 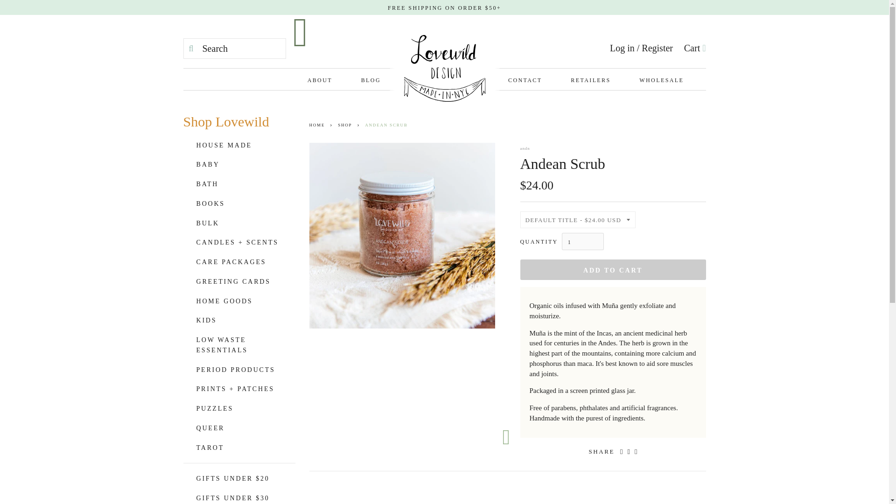 What do you see at coordinates (590, 79) in the screenshot?
I see `RETAILERS` at bounding box center [590, 79].